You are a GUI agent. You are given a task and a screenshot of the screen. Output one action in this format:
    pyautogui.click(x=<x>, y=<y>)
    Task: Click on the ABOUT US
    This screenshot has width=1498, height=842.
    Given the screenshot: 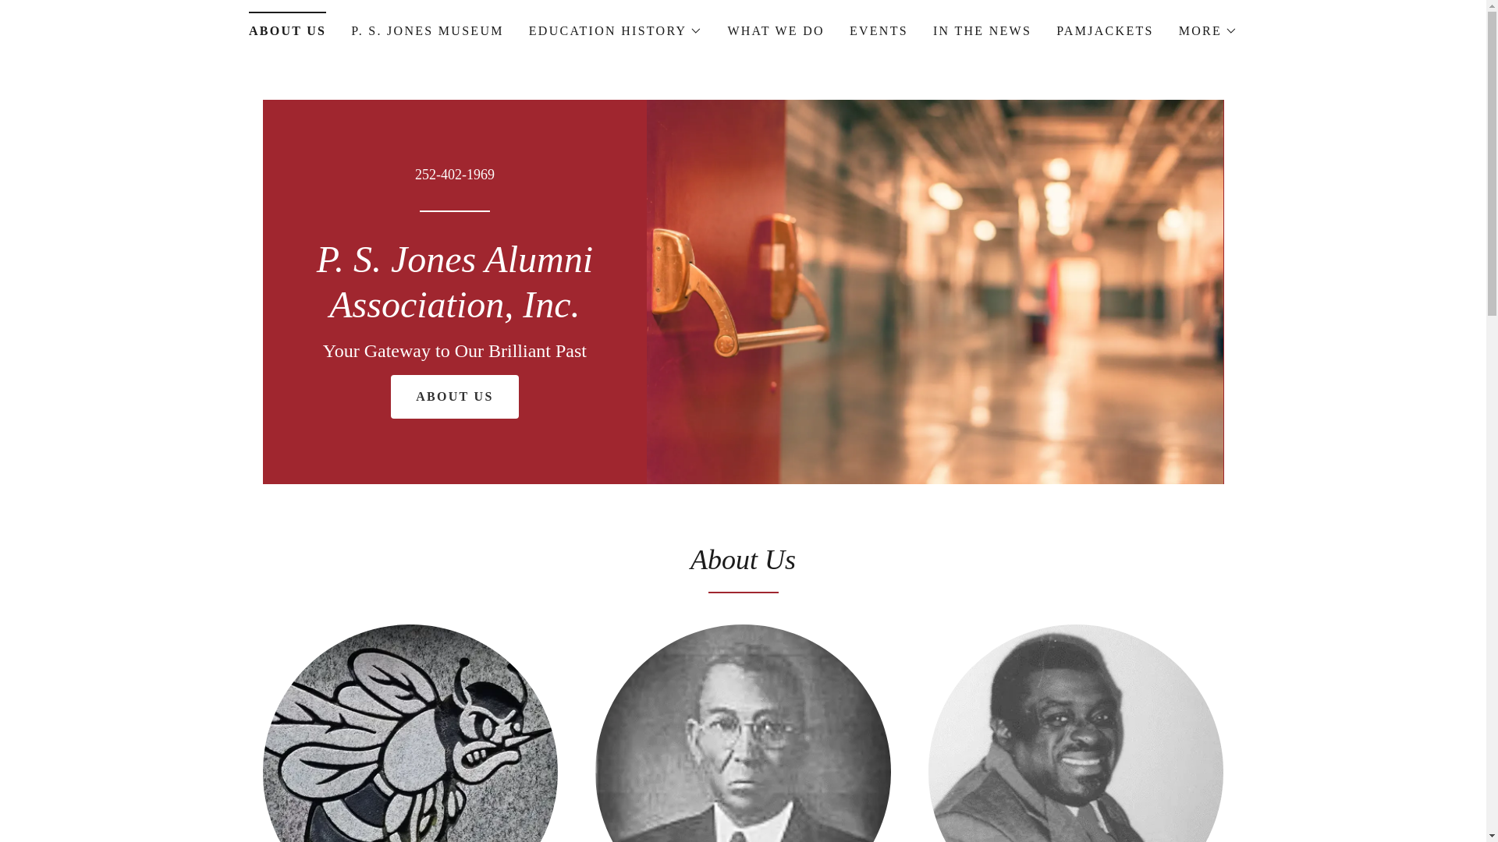 What is the action you would take?
    pyautogui.click(x=454, y=396)
    